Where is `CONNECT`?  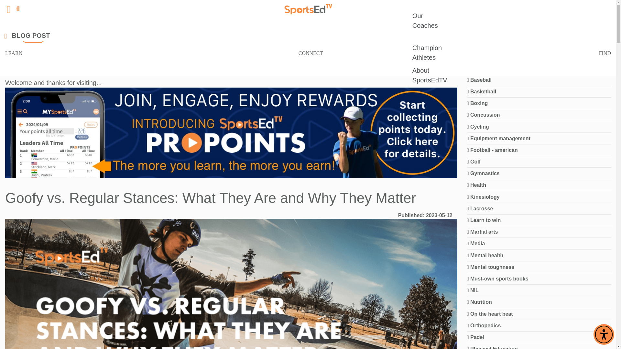 CONNECT is located at coordinates (310, 53).